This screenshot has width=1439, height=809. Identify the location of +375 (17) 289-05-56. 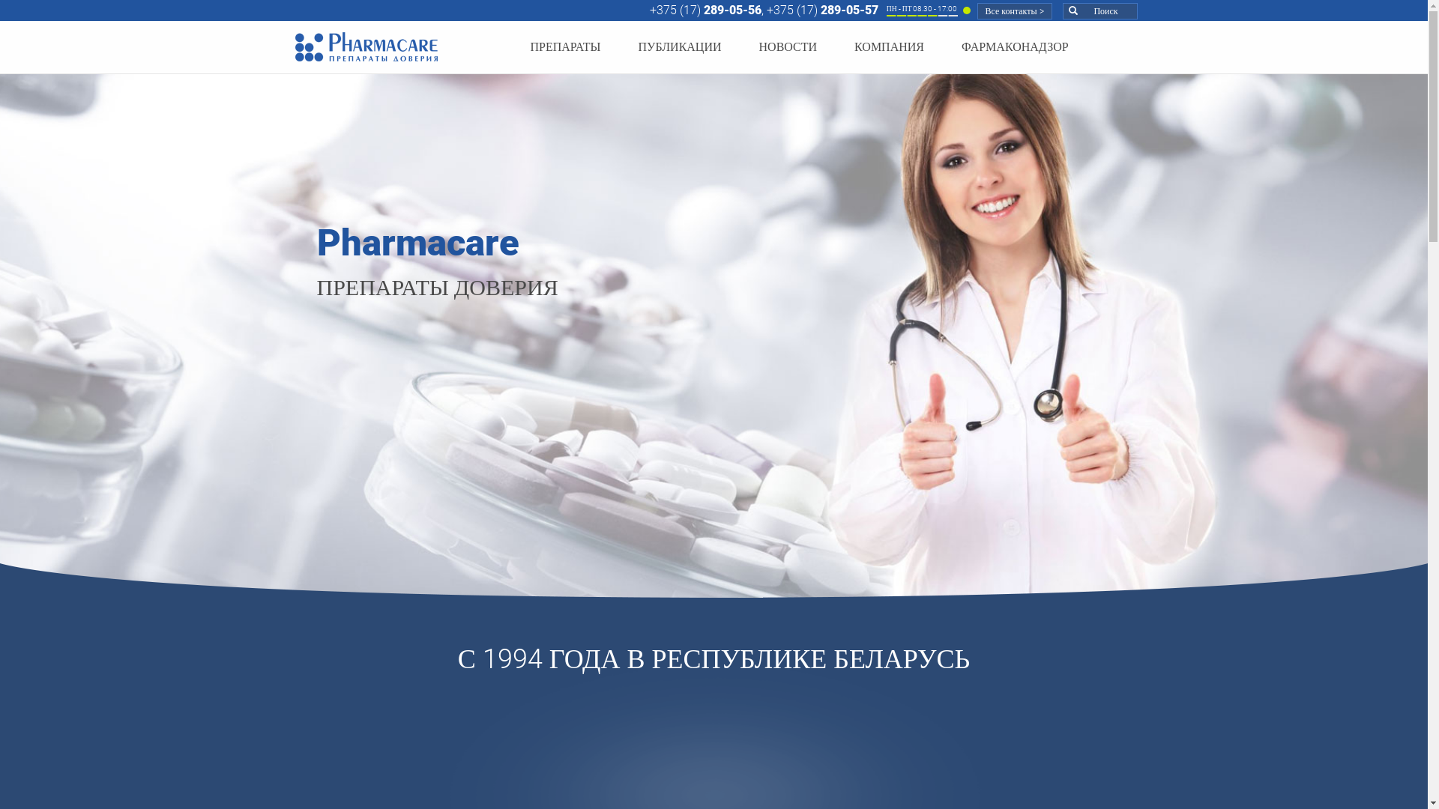
(706, 10).